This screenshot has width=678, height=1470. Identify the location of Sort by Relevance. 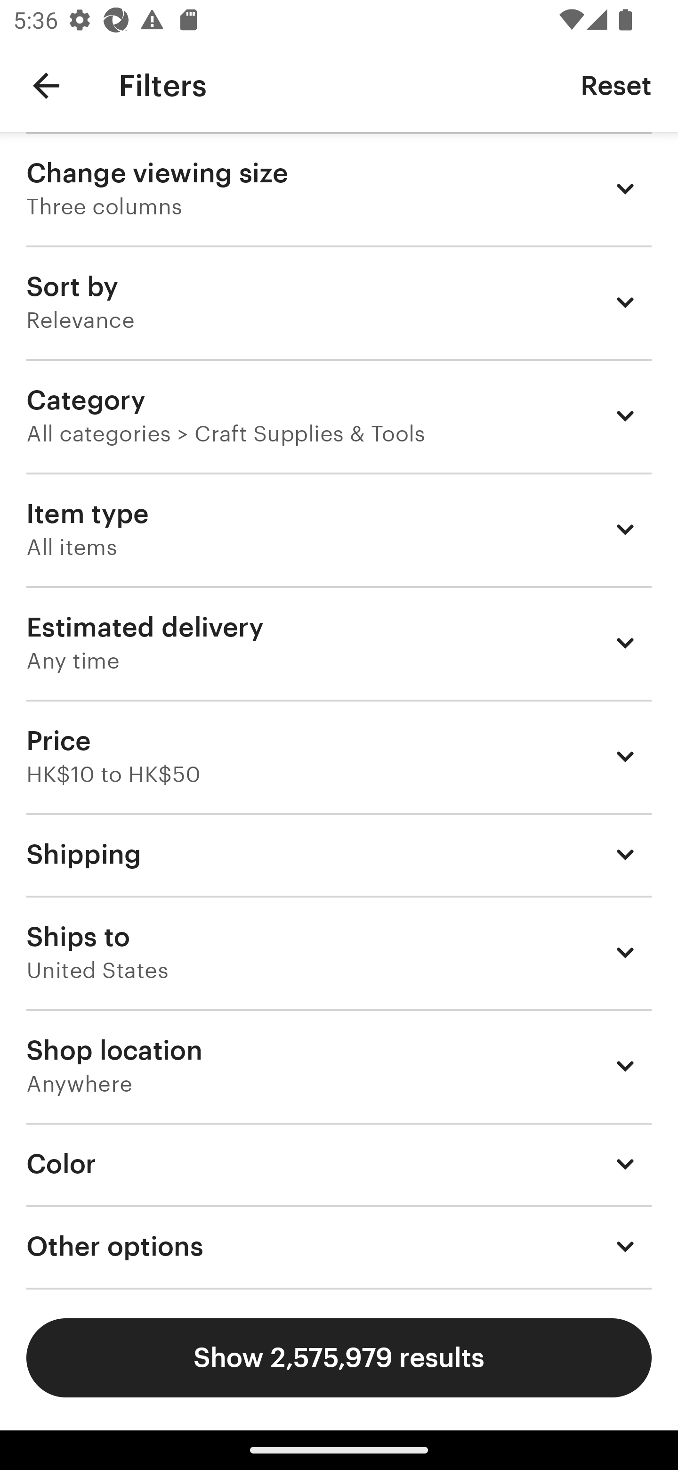
(339, 302).